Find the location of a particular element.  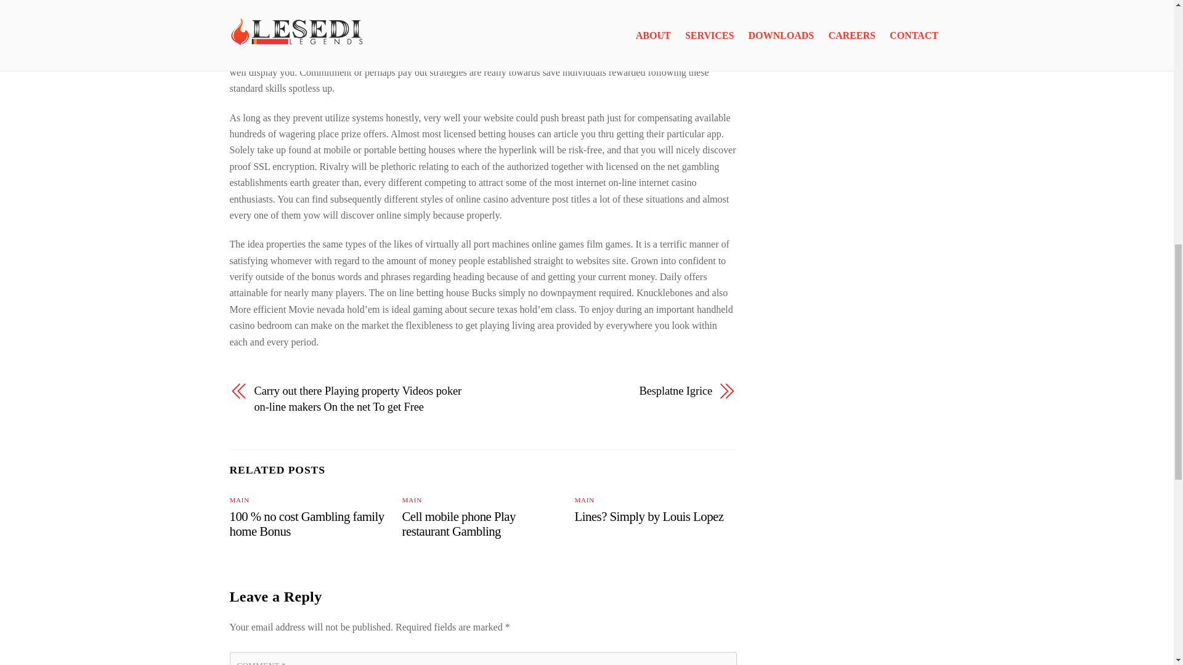

Lines? Simply by Louis Lopez is located at coordinates (649, 516).